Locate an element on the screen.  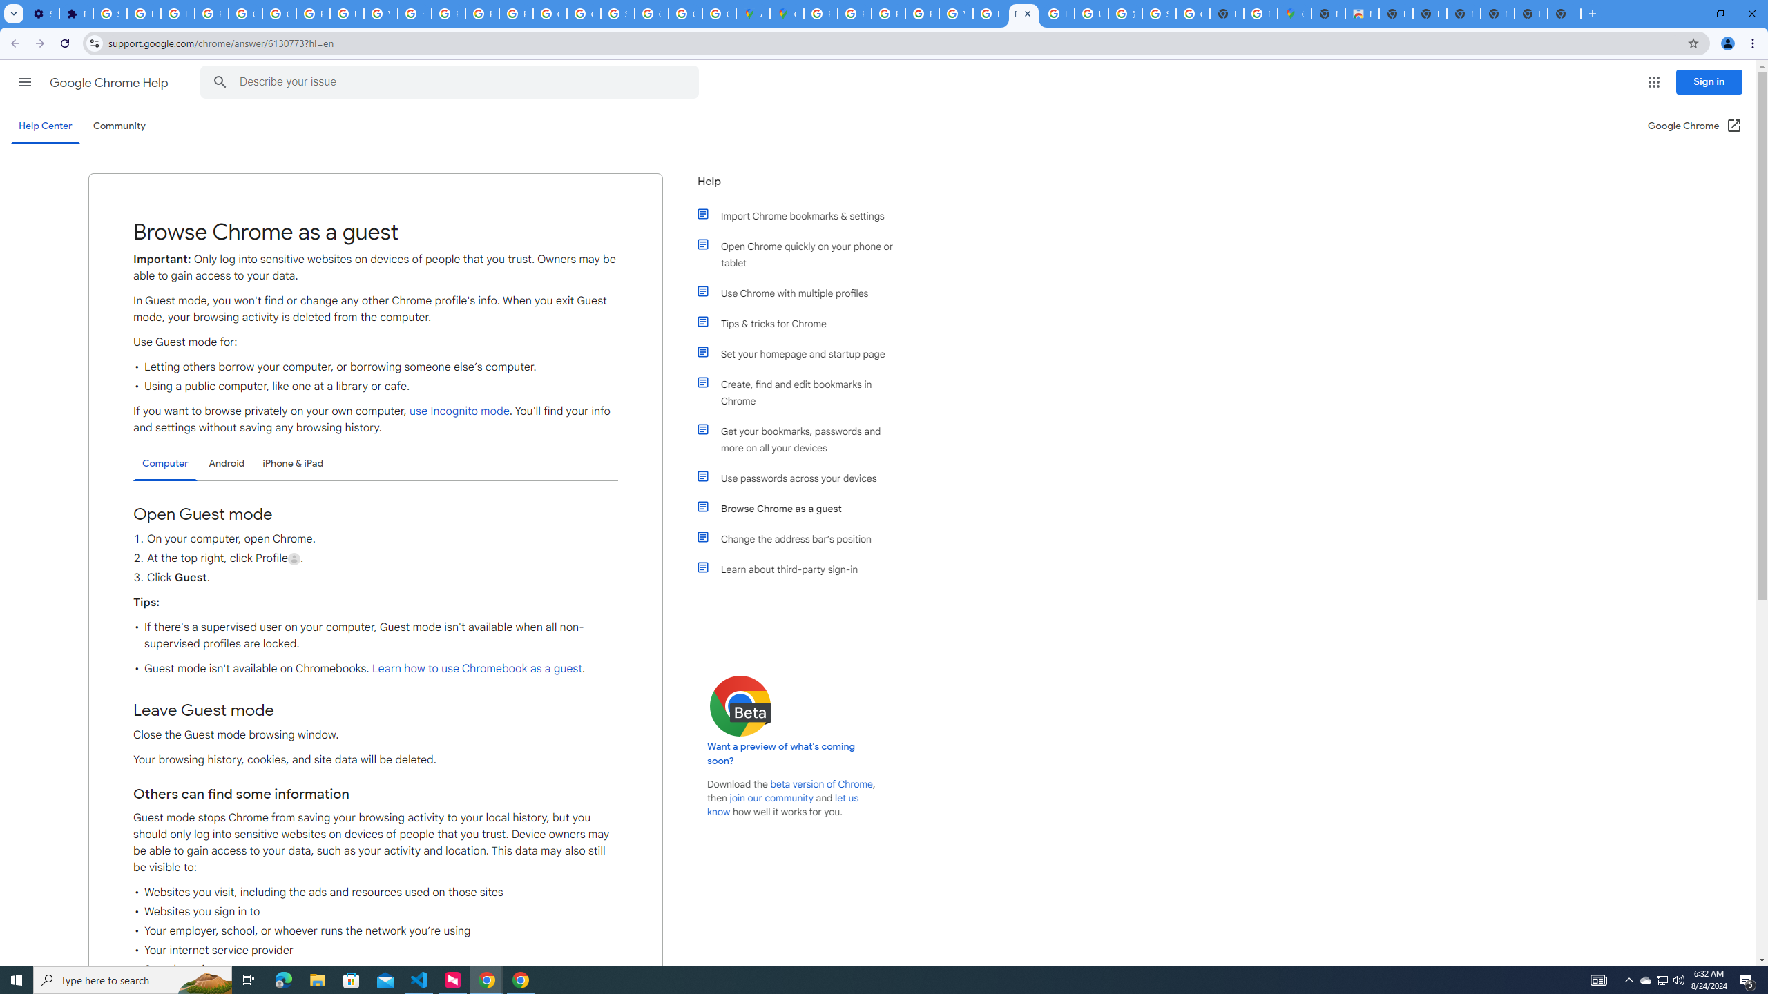
Computer is located at coordinates (165, 464).